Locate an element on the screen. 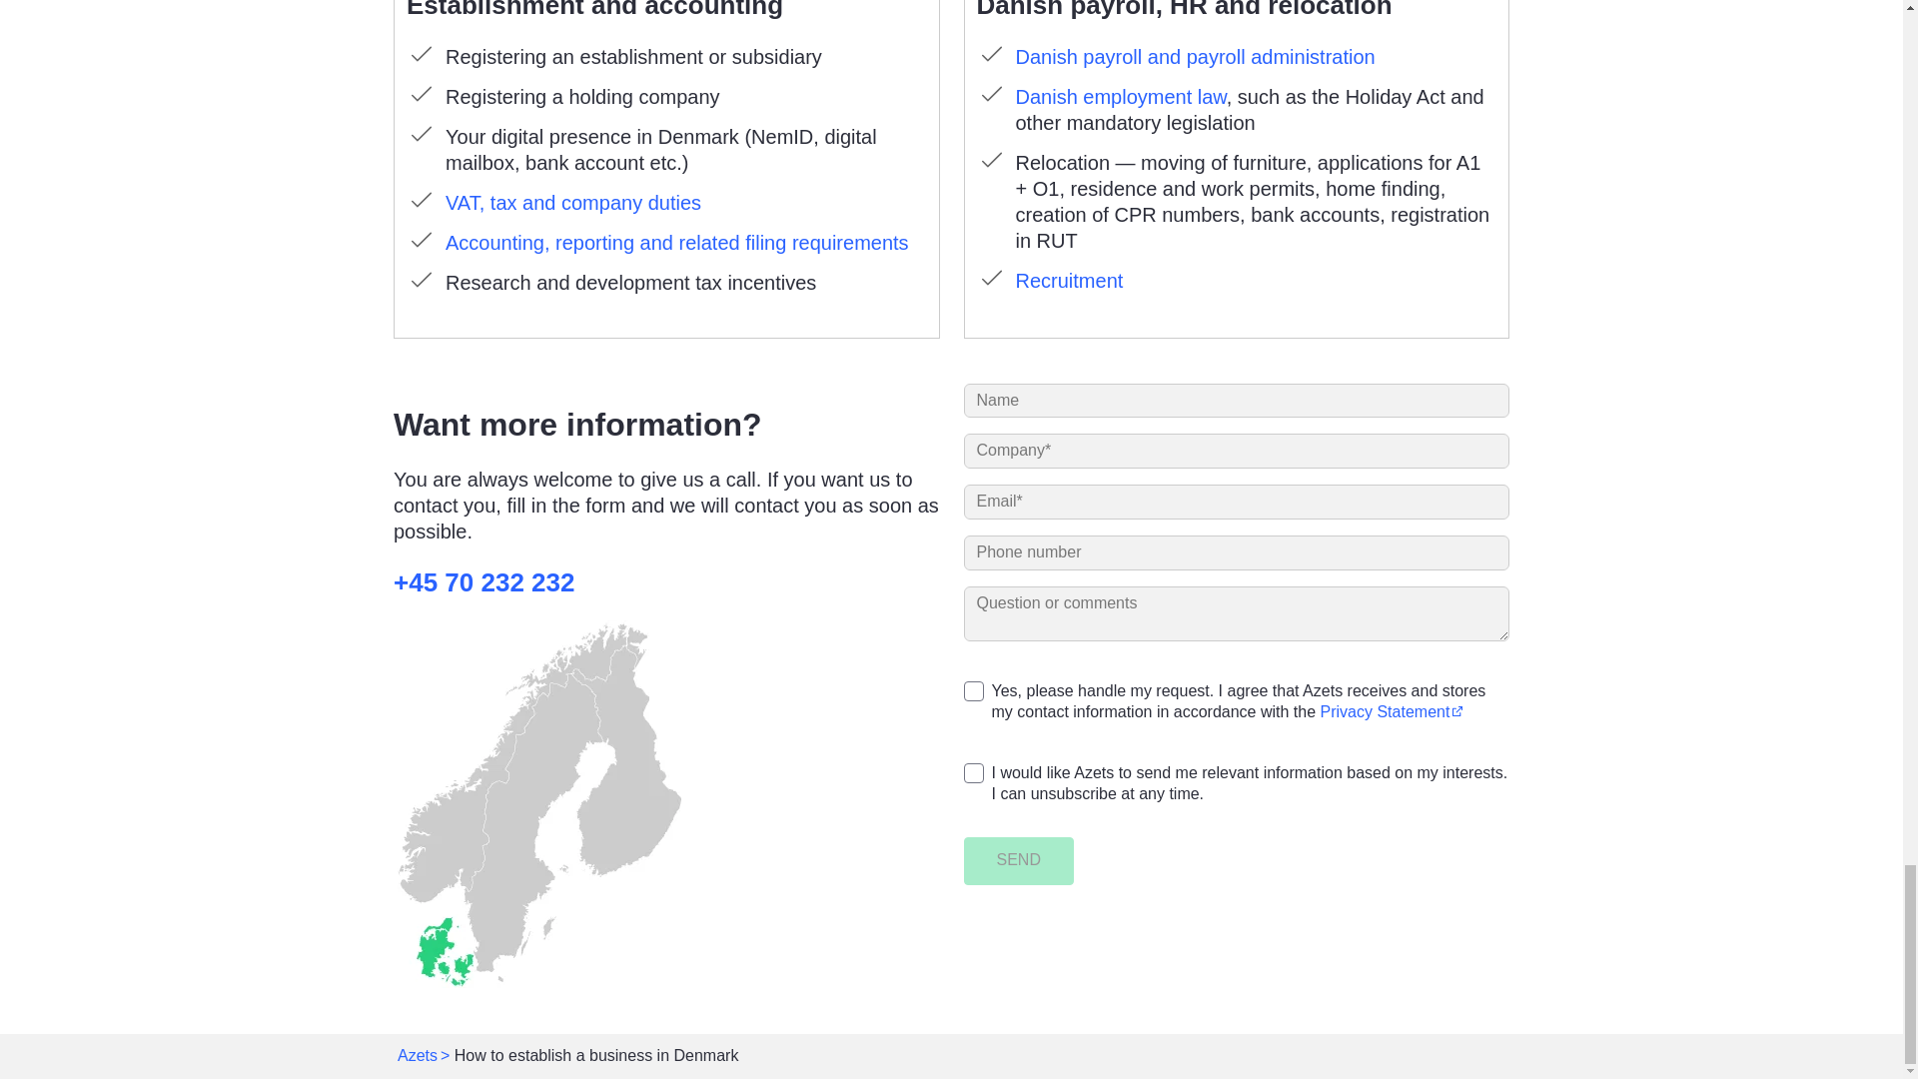 This screenshot has height=1079, width=1918. Send information is located at coordinates (1017, 861).